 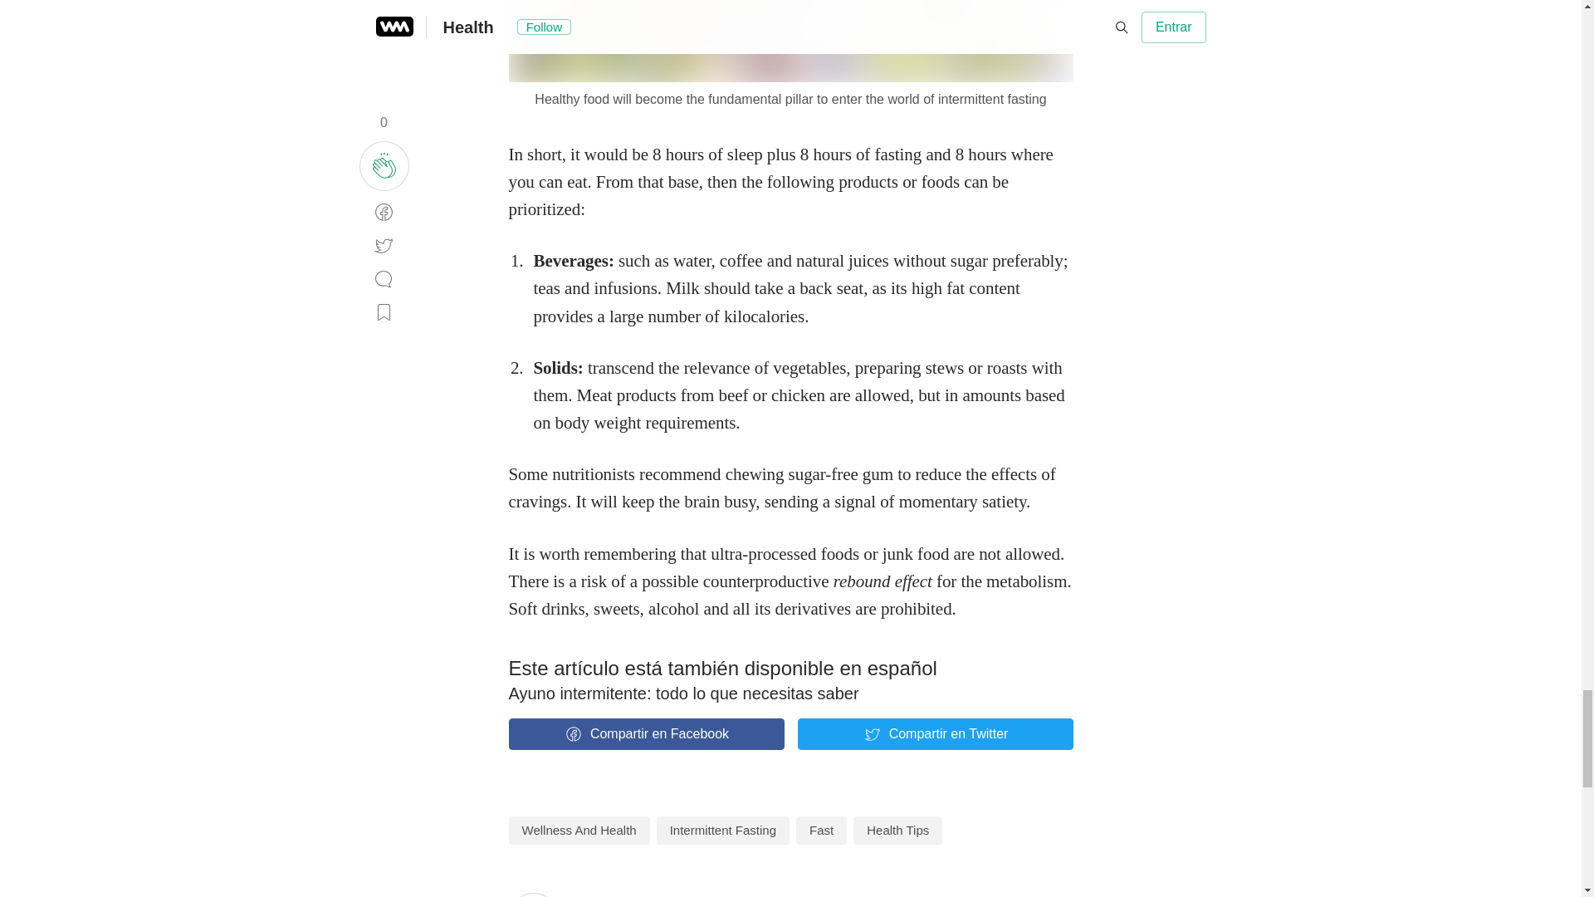 What do you see at coordinates (935, 734) in the screenshot?
I see `Compartir en Twitter` at bounding box center [935, 734].